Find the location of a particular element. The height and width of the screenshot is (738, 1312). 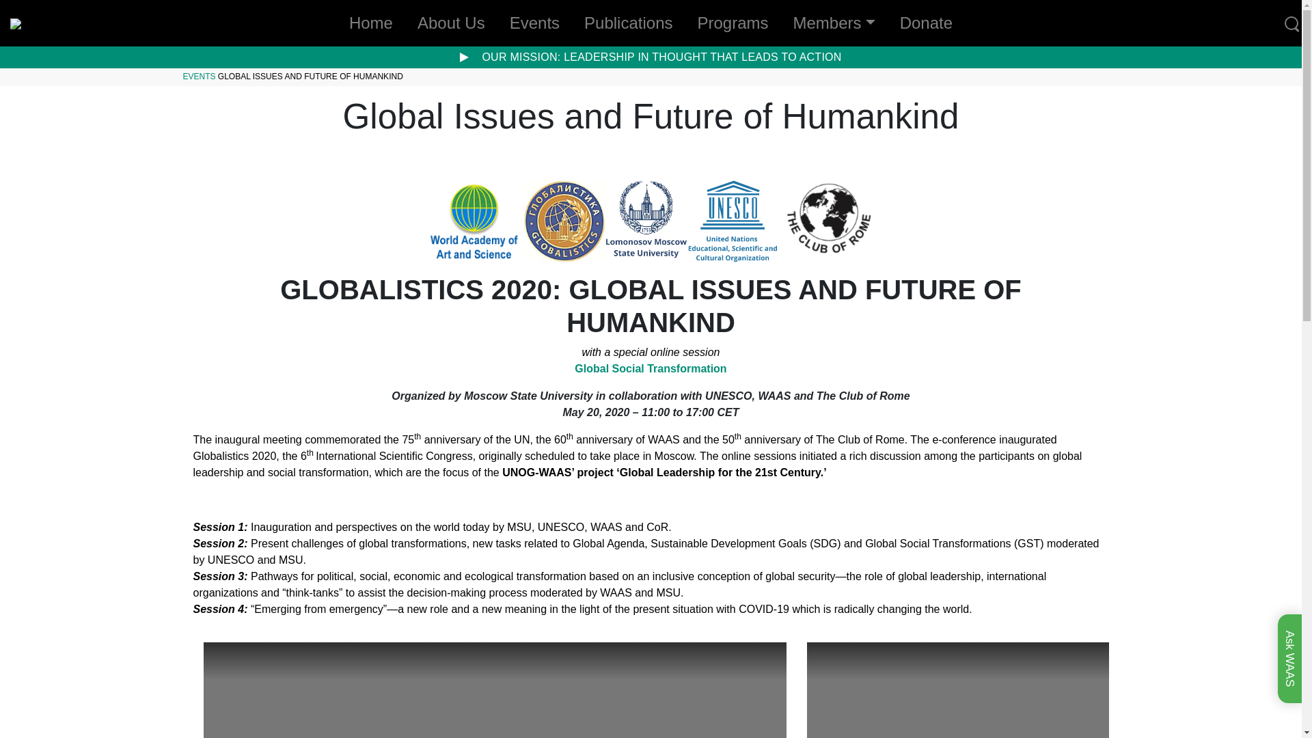

Publications is located at coordinates (628, 23).